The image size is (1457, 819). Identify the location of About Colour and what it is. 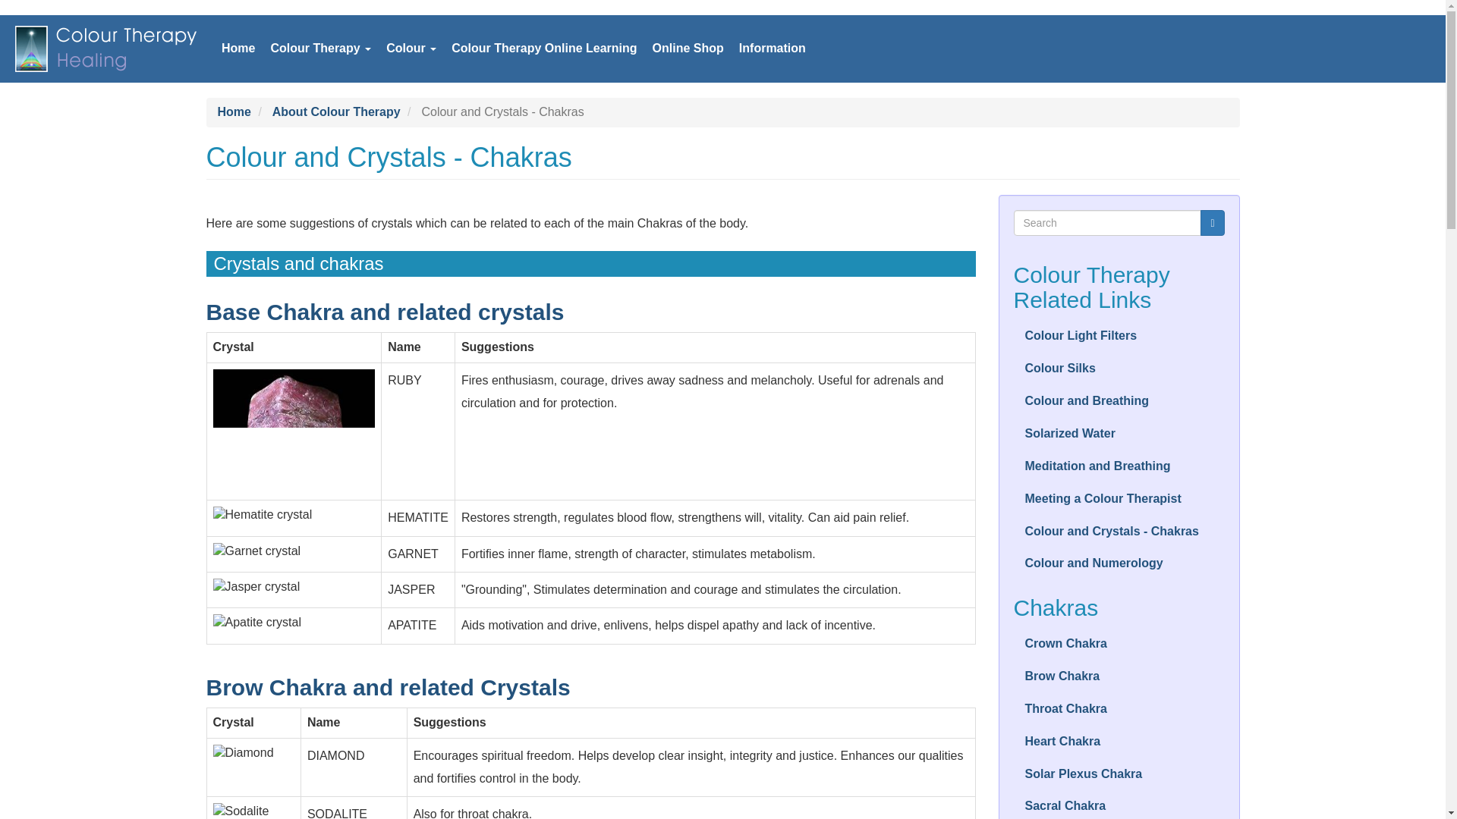
(411, 49).